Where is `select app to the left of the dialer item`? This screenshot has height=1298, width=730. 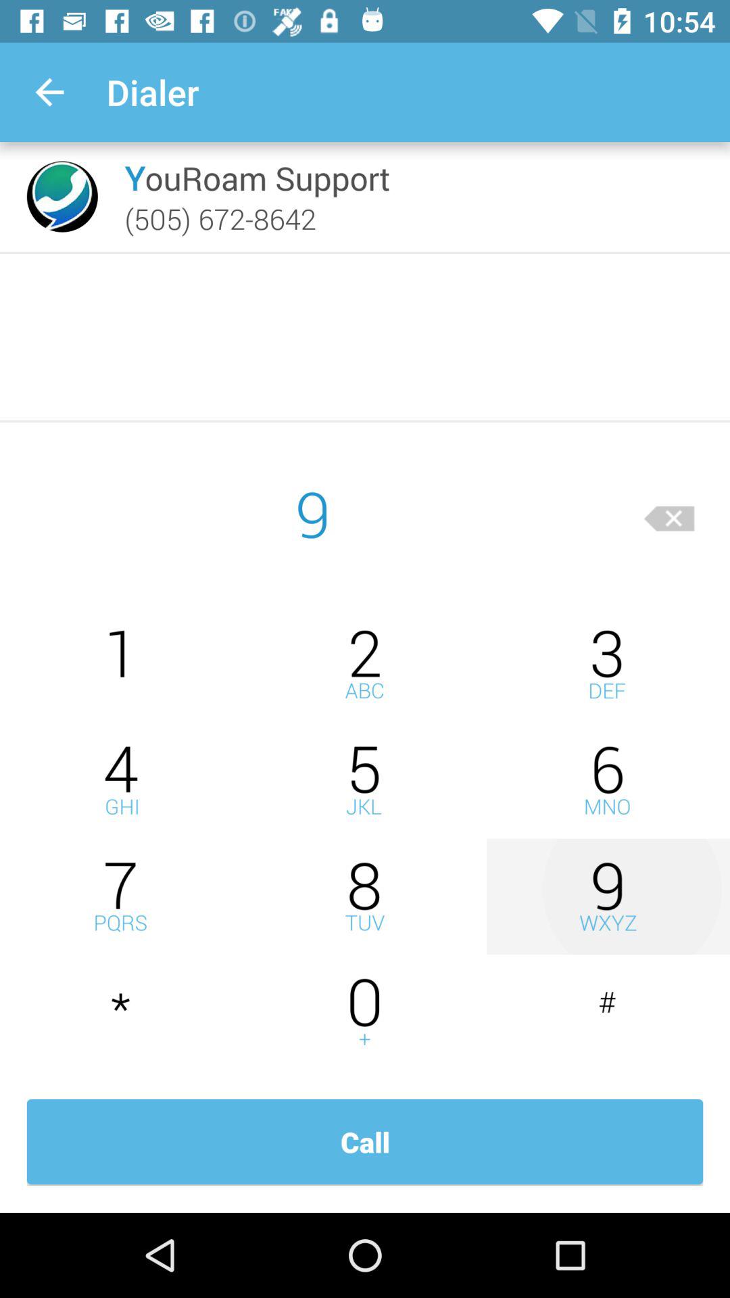
select app to the left of the dialer item is located at coordinates (49, 92).